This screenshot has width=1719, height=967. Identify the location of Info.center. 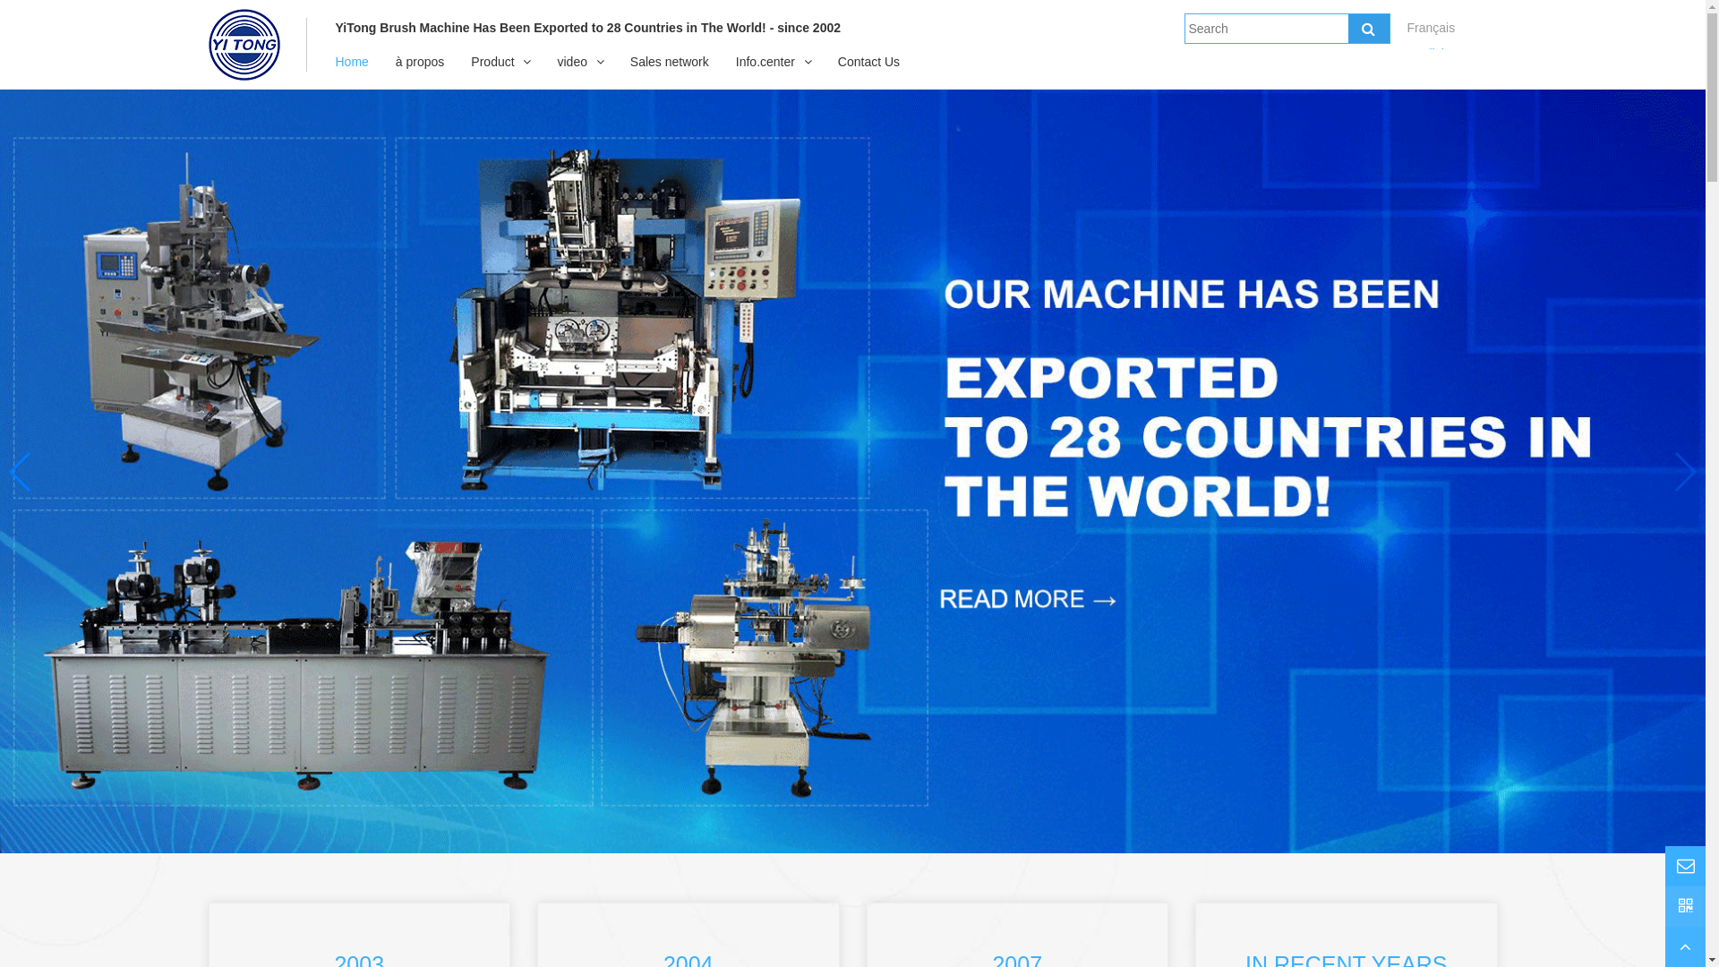
(765, 62).